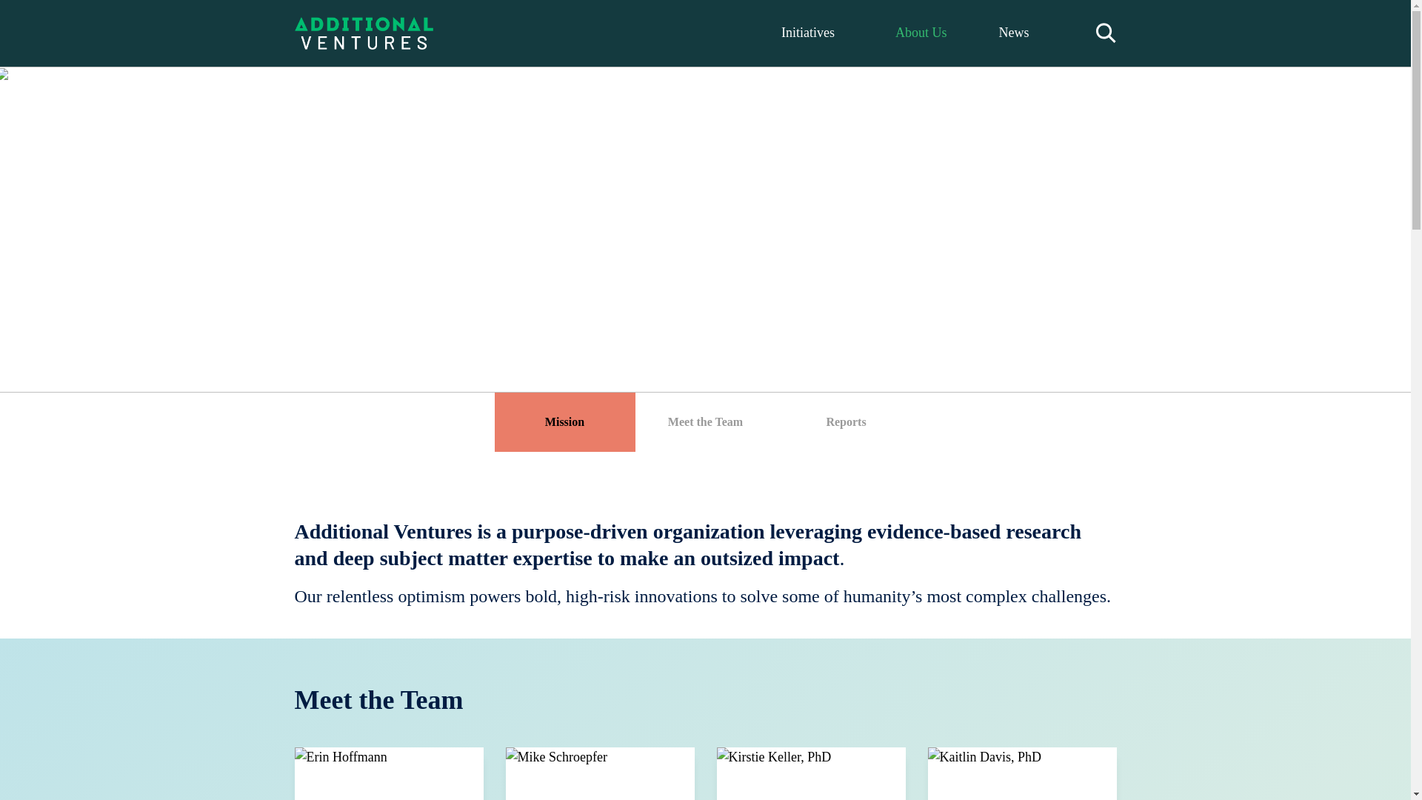 Image resolution: width=1422 pixels, height=800 pixels. What do you see at coordinates (1013, 33) in the screenshot?
I see `News` at bounding box center [1013, 33].